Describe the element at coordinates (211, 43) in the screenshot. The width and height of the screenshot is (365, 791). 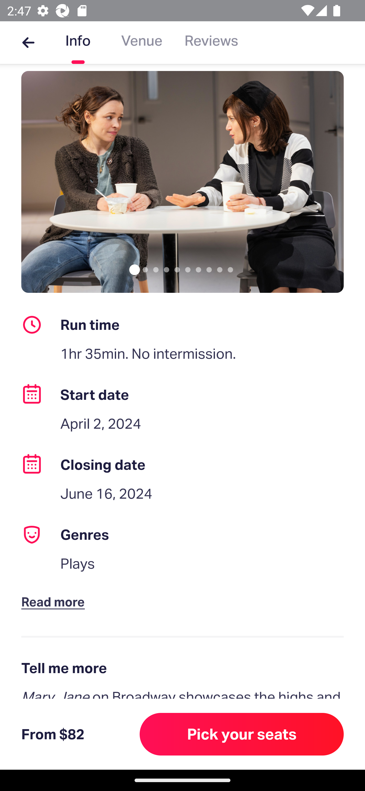
I see `Reviews` at that location.